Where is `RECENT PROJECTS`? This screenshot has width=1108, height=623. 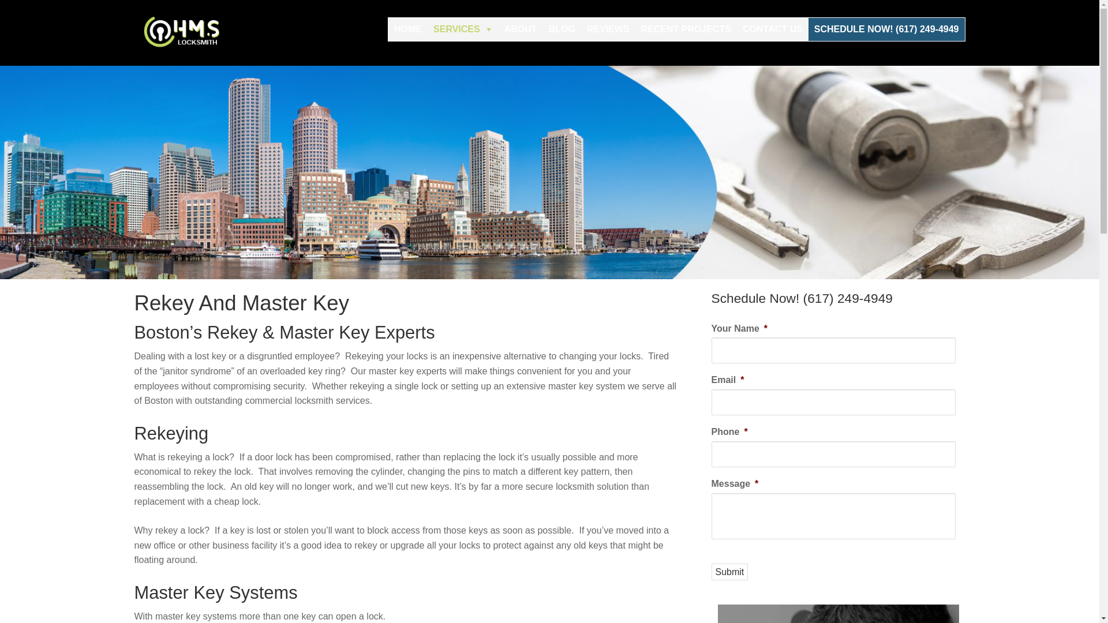
RECENT PROJECTS is located at coordinates (686, 29).